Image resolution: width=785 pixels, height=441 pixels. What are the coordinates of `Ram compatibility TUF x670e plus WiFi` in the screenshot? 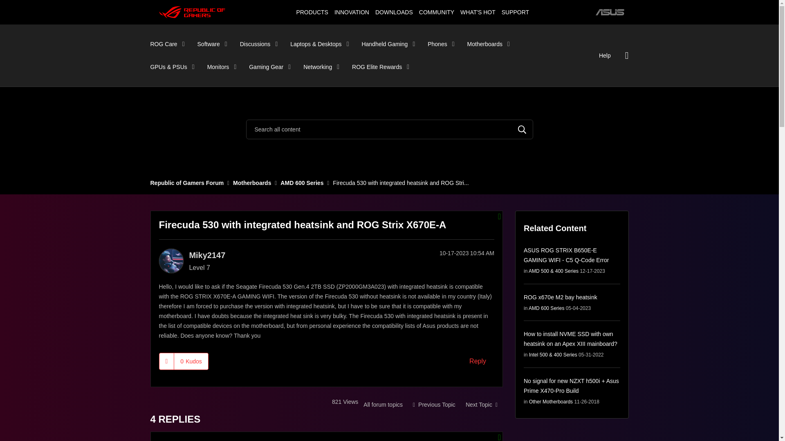 It's located at (434, 404).